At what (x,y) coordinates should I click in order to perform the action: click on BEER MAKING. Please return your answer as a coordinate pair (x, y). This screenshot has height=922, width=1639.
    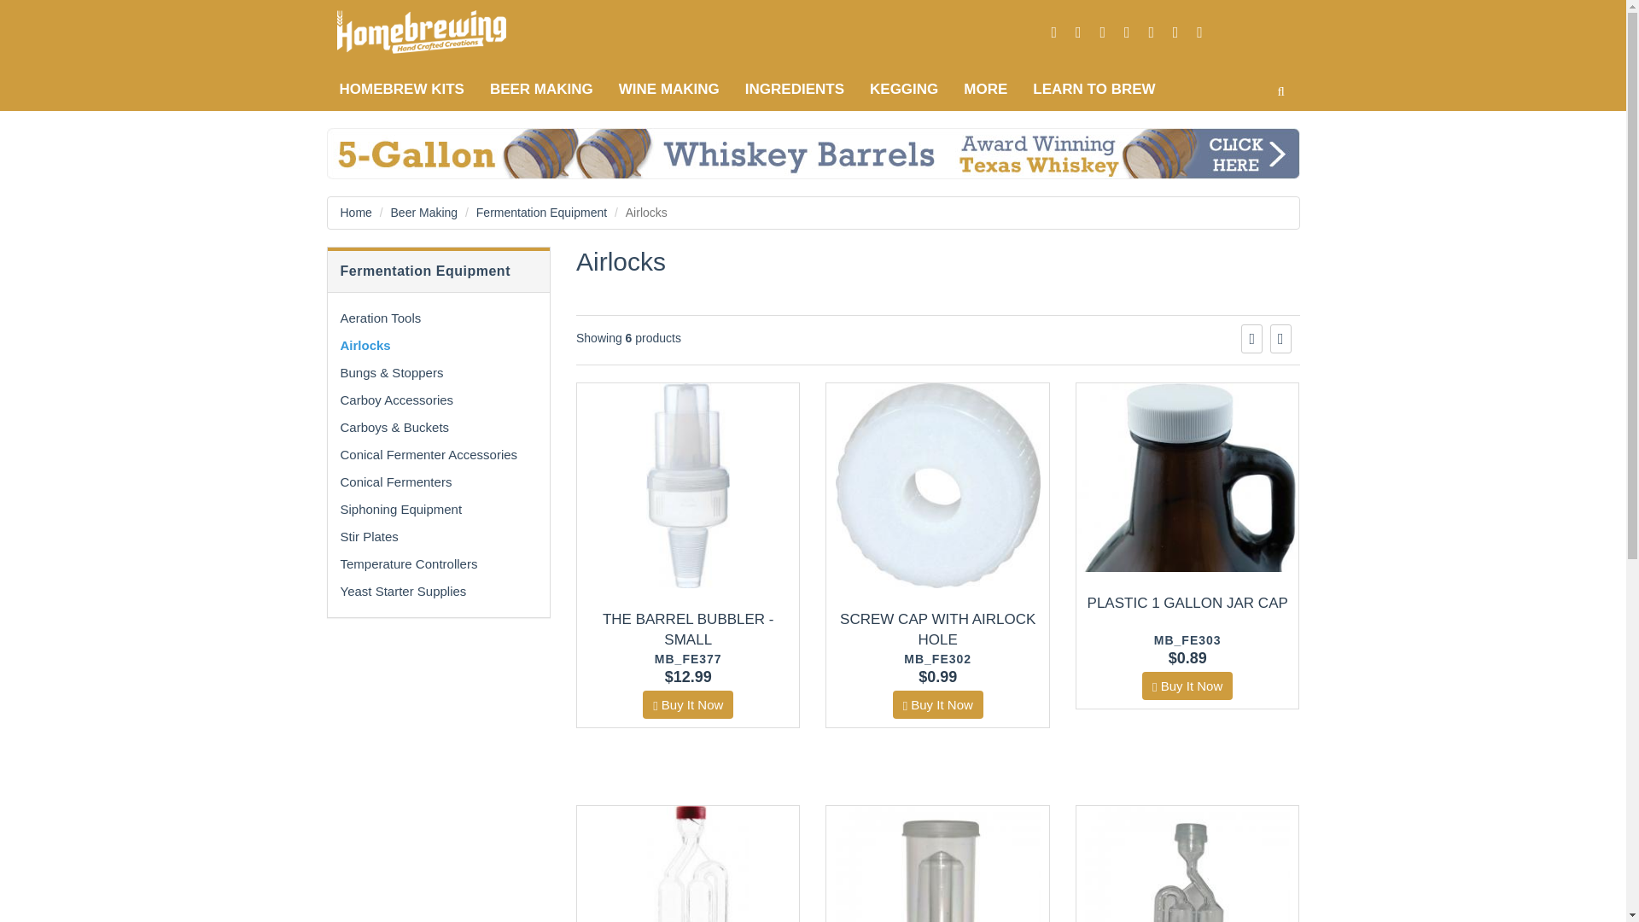
    Looking at the image, I should click on (541, 89).